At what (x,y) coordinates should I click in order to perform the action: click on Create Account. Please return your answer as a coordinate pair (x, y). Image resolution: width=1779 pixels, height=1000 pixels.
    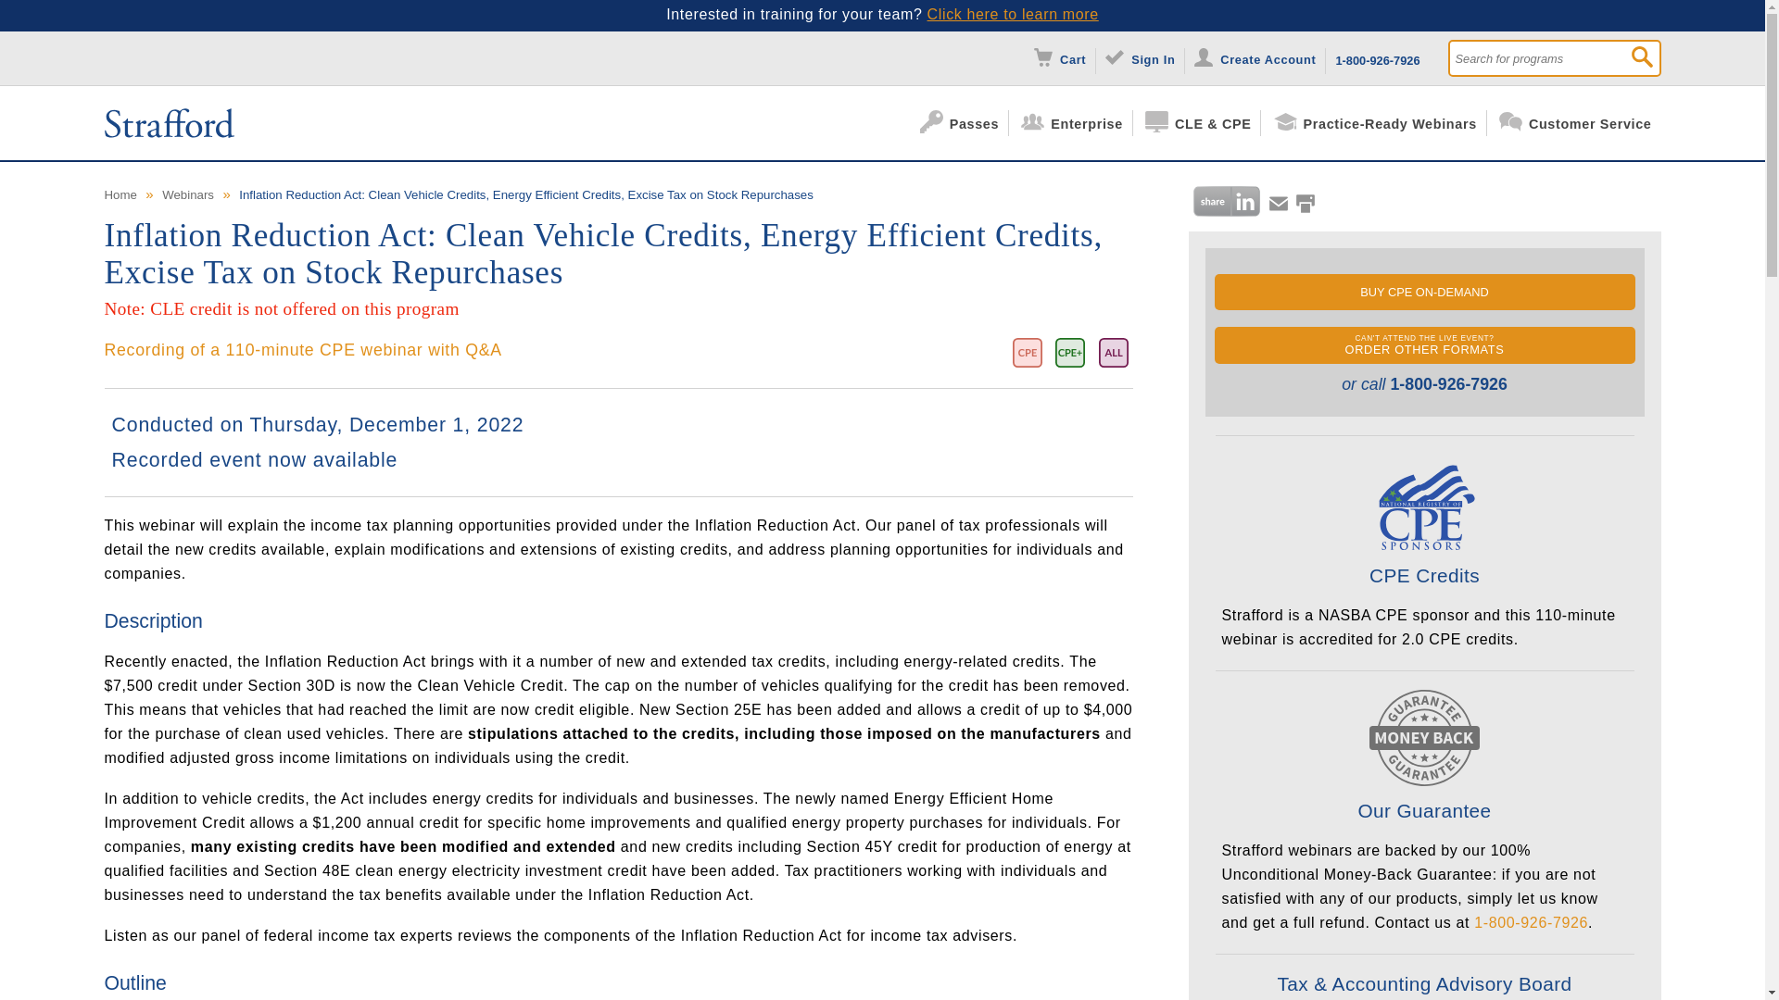
    Looking at the image, I should click on (1259, 57).